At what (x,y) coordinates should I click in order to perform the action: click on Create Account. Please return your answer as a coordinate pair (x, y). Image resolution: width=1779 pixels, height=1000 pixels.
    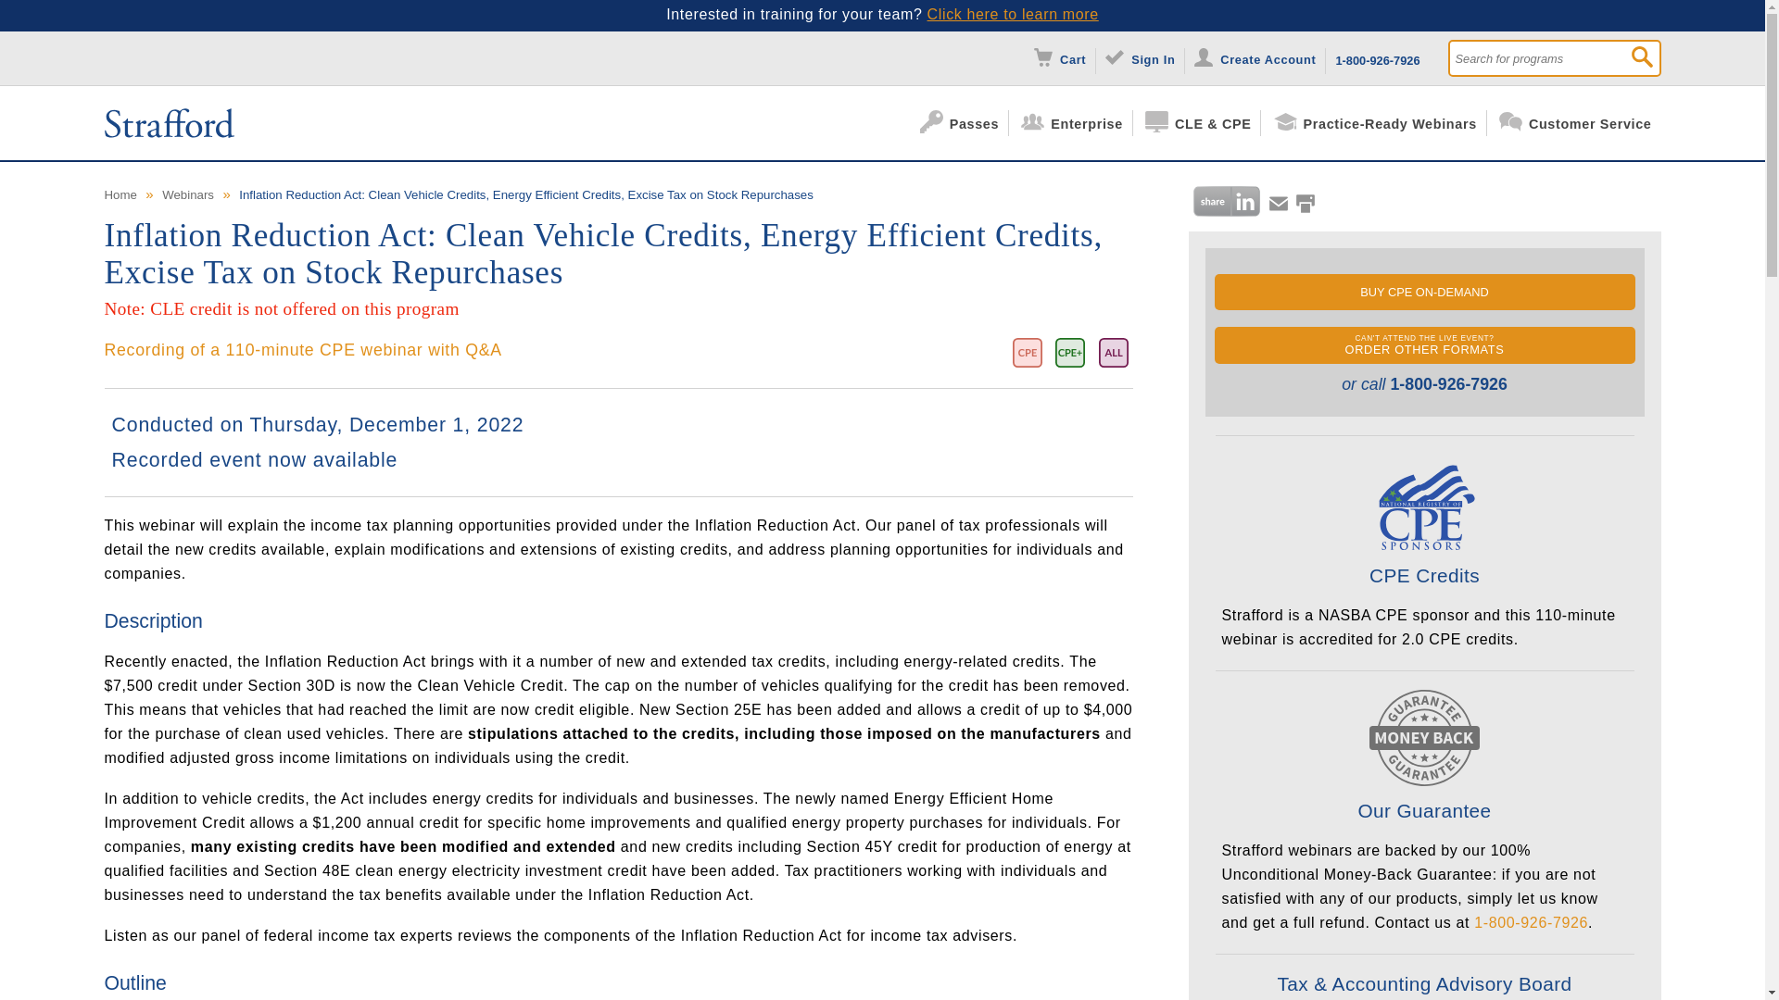
    Looking at the image, I should click on (1259, 57).